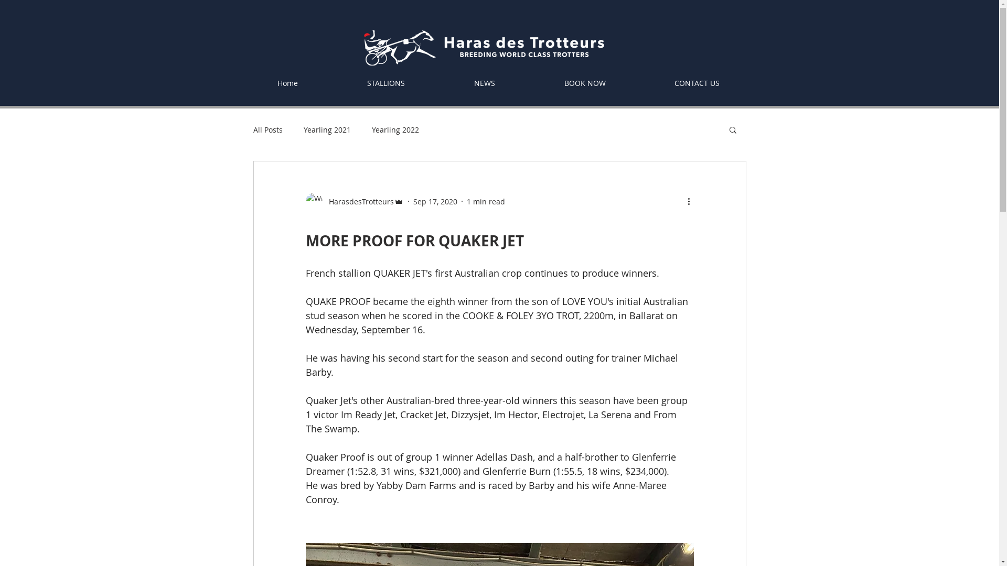 Image resolution: width=1007 pixels, height=566 pixels. Describe the element at coordinates (267, 130) in the screenshot. I see `All Posts` at that location.